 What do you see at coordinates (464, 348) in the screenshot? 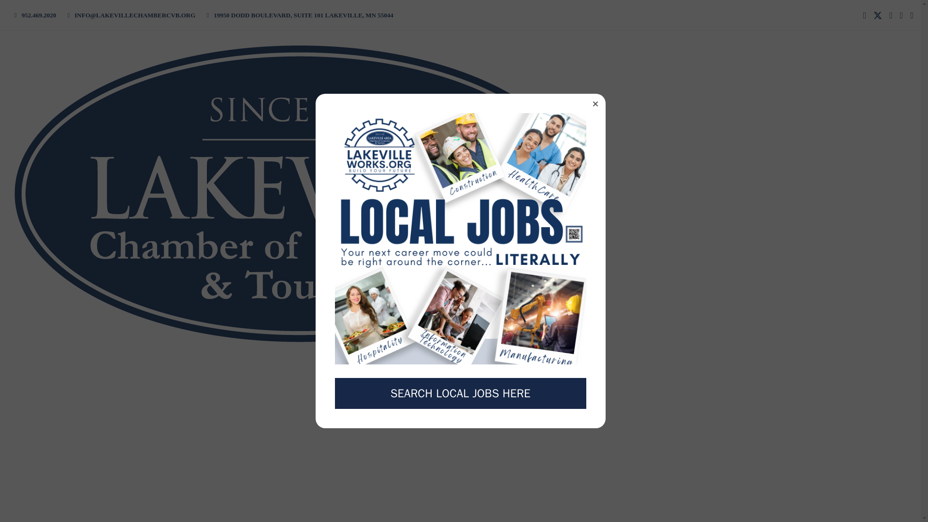
I see `LOCAL EVENTS` at bounding box center [464, 348].